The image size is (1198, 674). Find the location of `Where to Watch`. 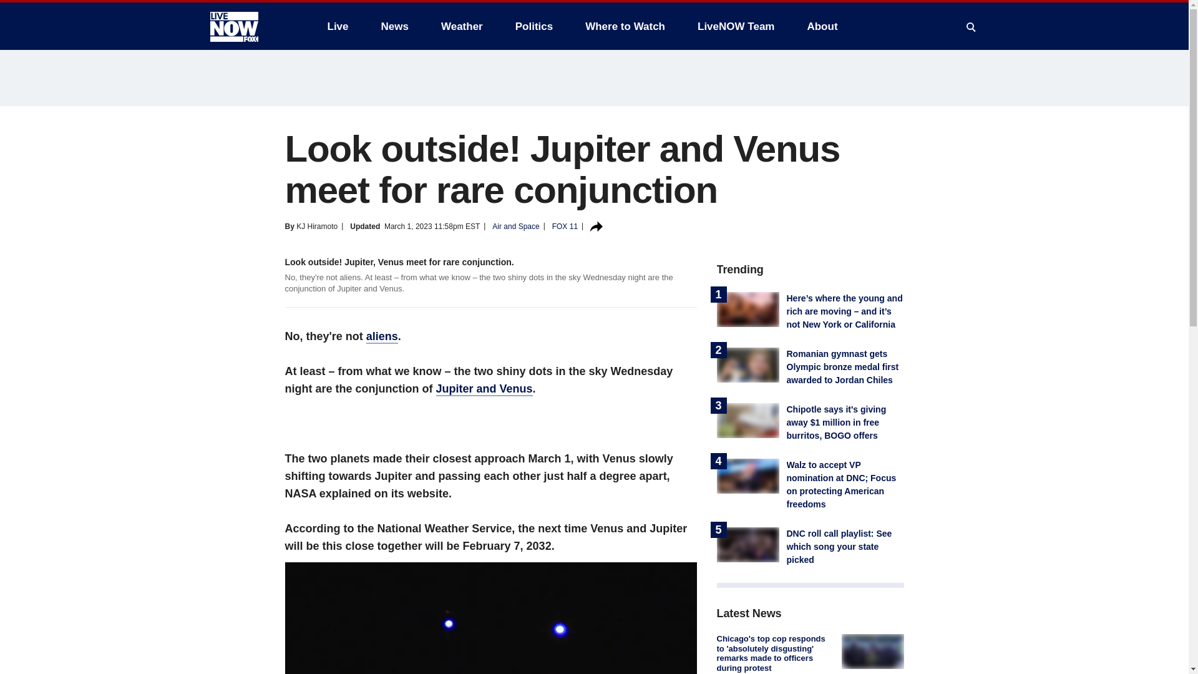

Where to Watch is located at coordinates (625, 26).